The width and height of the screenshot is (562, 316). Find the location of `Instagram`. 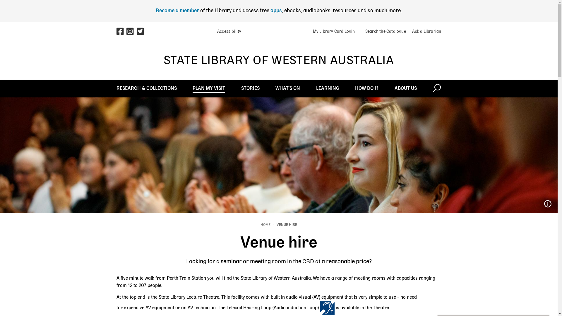

Instagram is located at coordinates (132, 32).